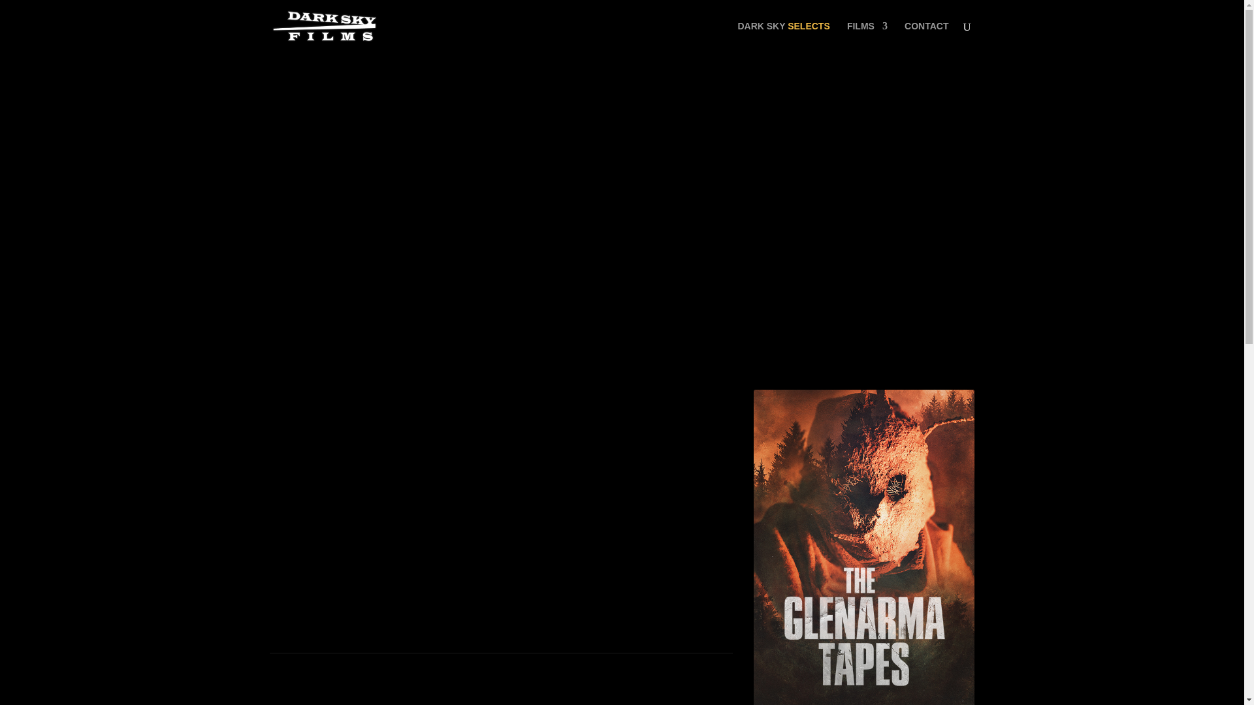  I want to click on FILMS, so click(867, 37).